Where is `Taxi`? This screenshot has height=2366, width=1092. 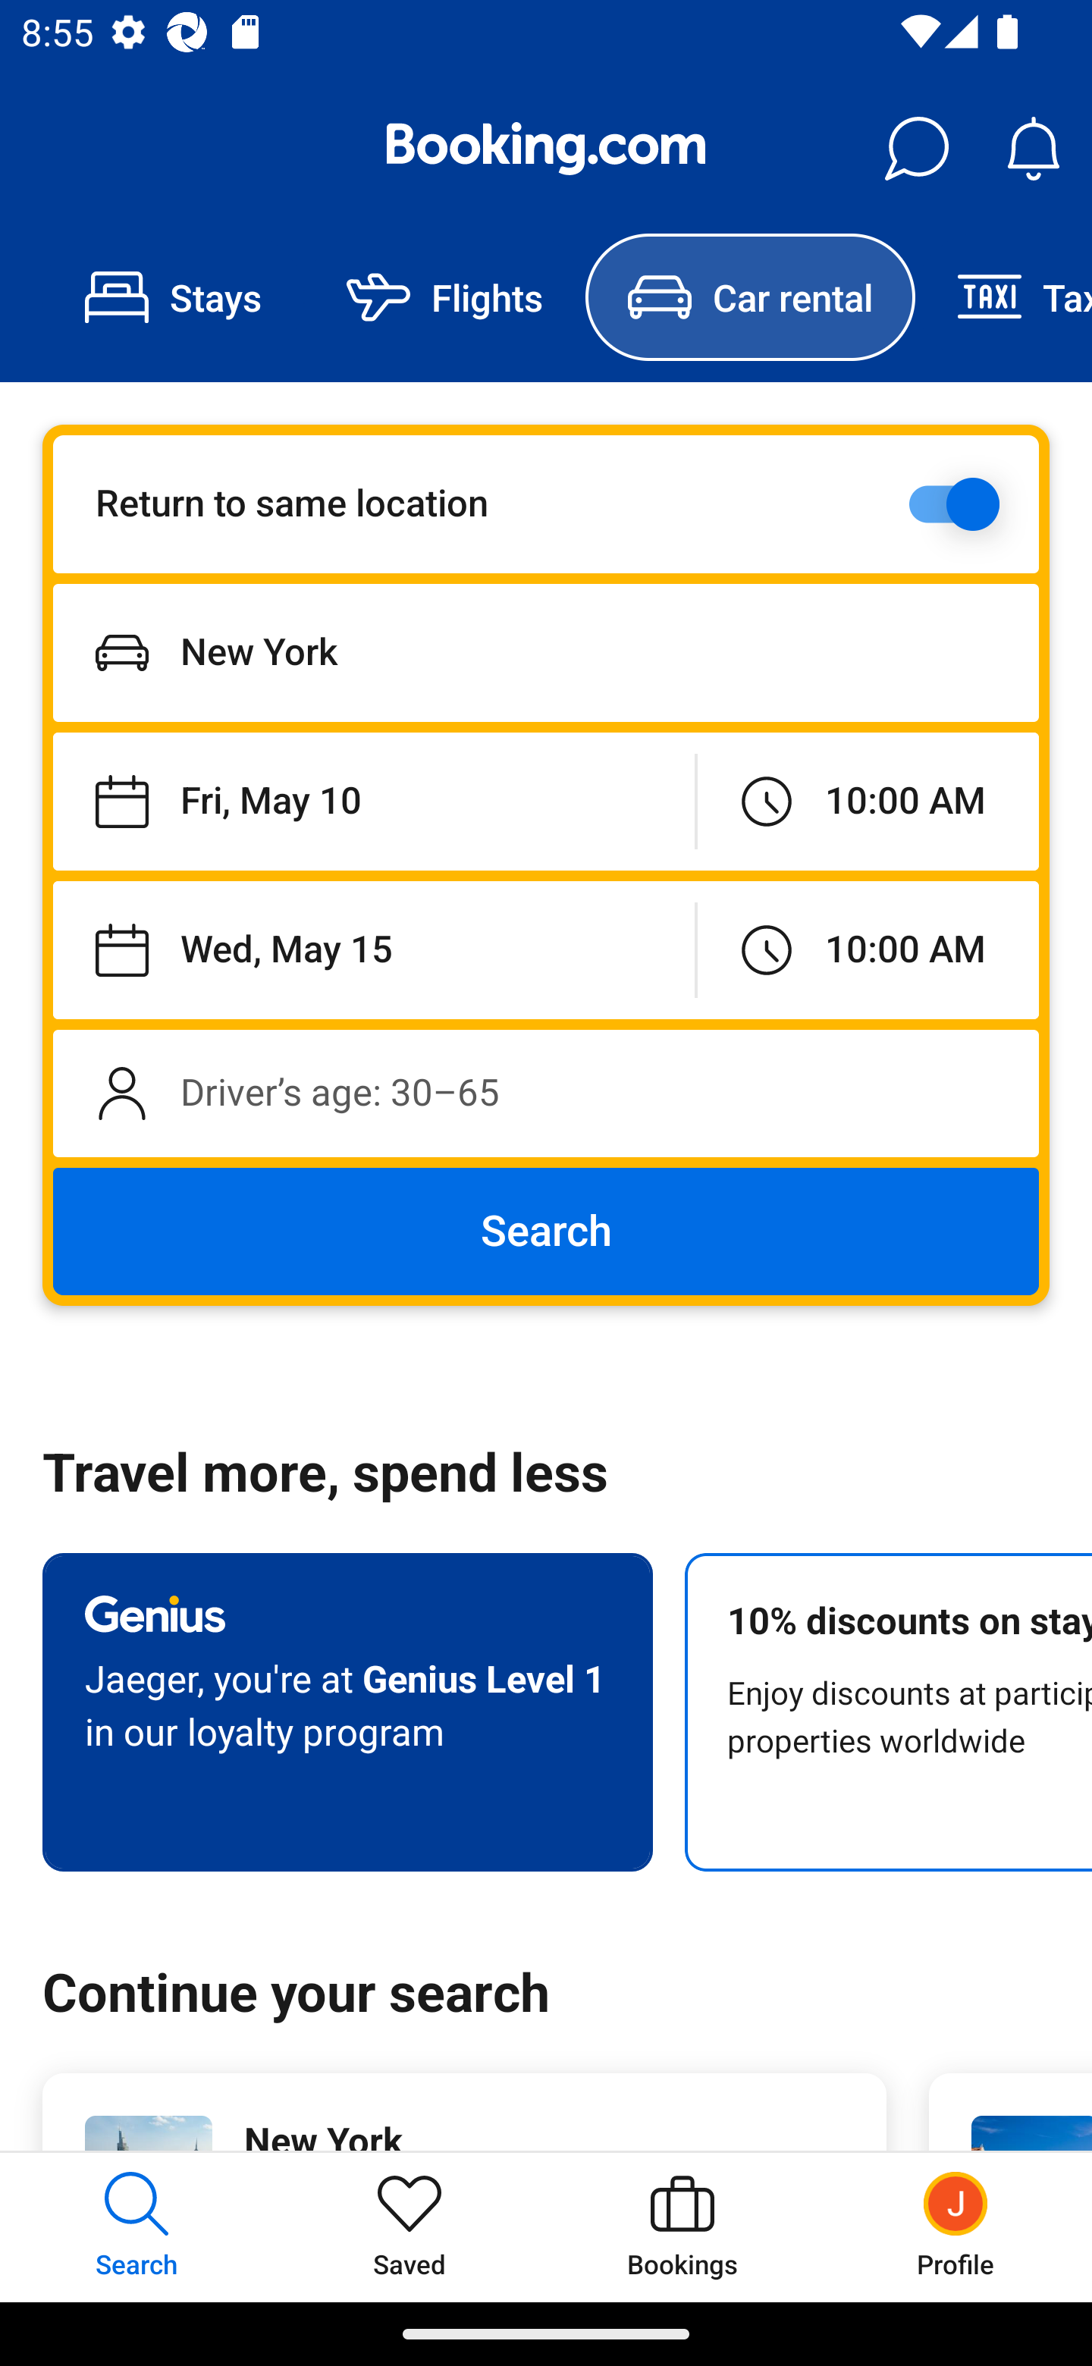 Taxi is located at coordinates (1003, 297).